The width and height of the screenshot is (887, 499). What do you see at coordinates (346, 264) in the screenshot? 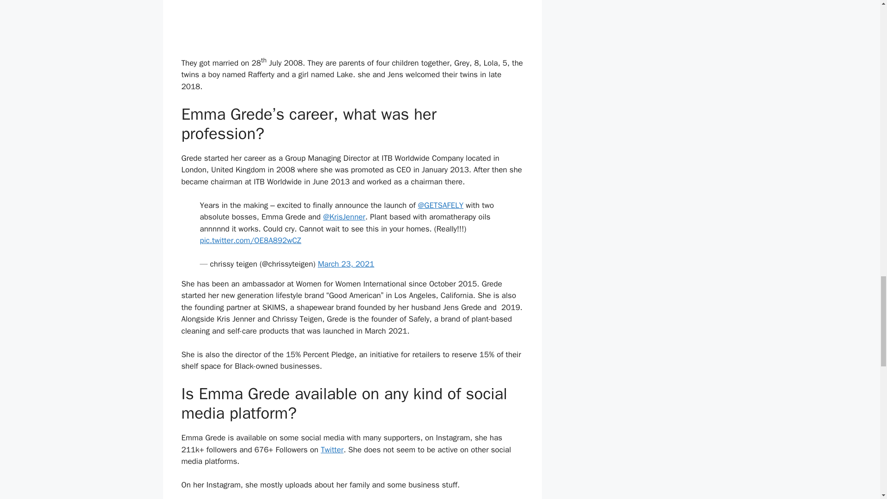
I see `March 23, 2021` at bounding box center [346, 264].